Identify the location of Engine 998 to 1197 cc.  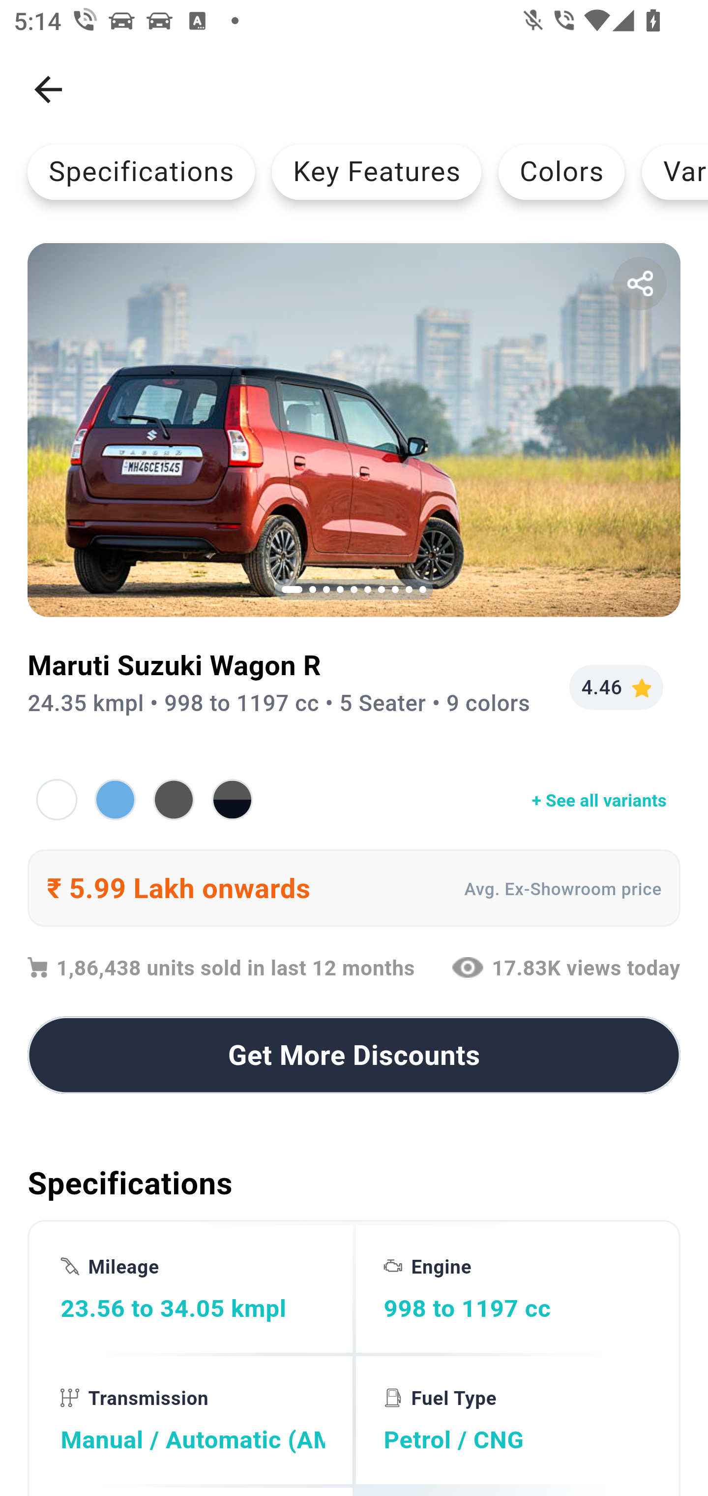
(515, 1288).